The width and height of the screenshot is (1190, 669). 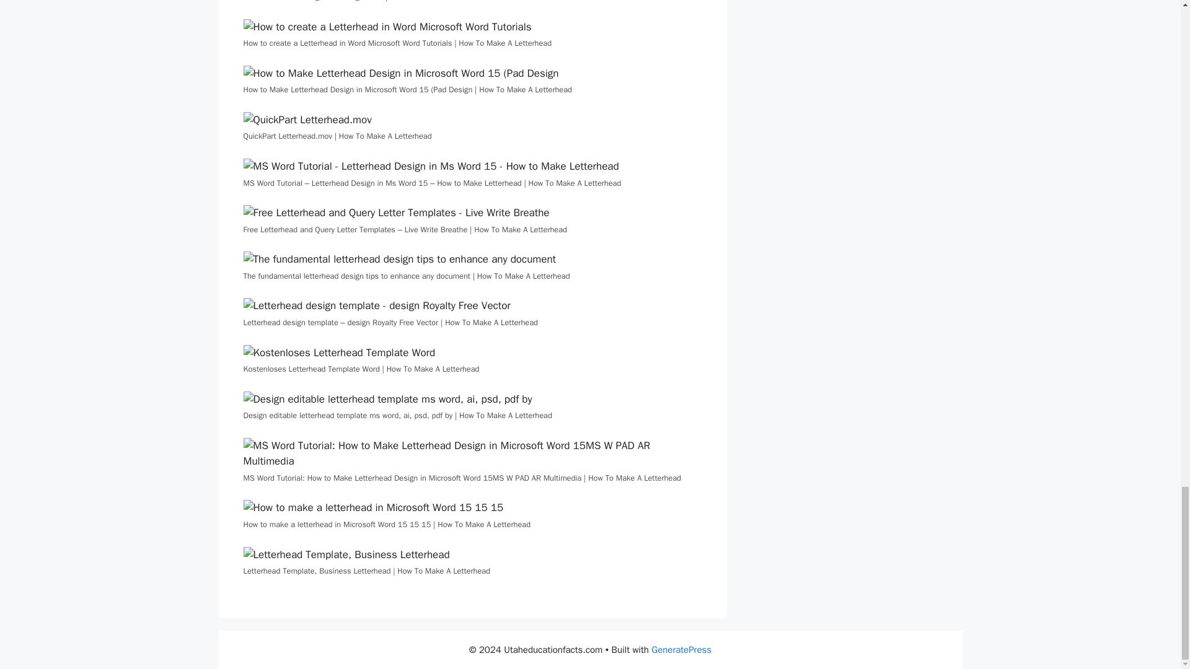 I want to click on Kostenloses Letterhead Template Word, so click(x=338, y=353).